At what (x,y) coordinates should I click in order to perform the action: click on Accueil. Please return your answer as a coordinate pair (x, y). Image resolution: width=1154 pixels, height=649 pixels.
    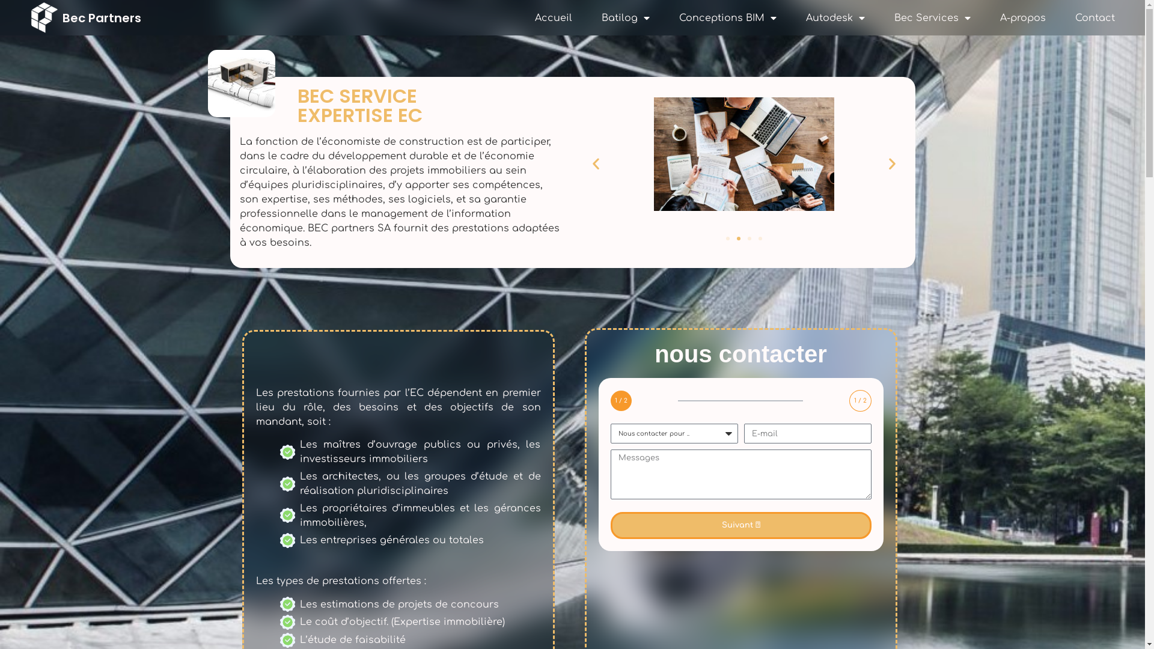
    Looking at the image, I should click on (554, 17).